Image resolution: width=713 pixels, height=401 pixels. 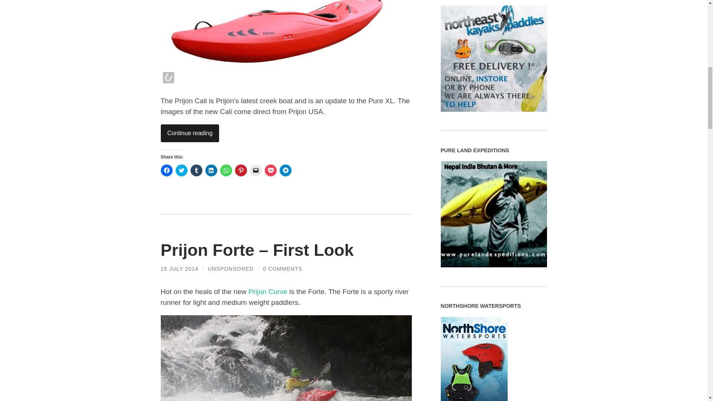 What do you see at coordinates (270, 170) in the screenshot?
I see `Click to share on Pocket` at bounding box center [270, 170].